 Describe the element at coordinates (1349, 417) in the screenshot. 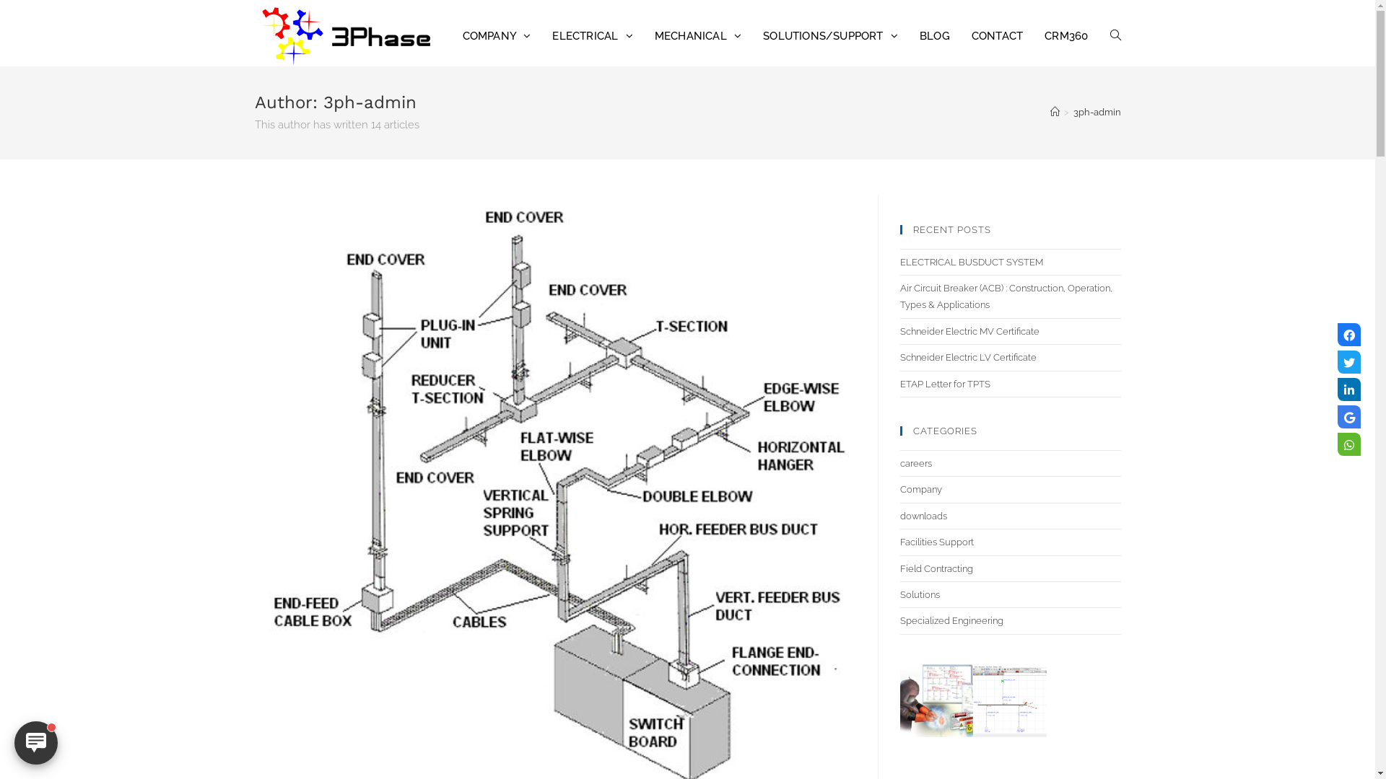

I see `Google` at that location.